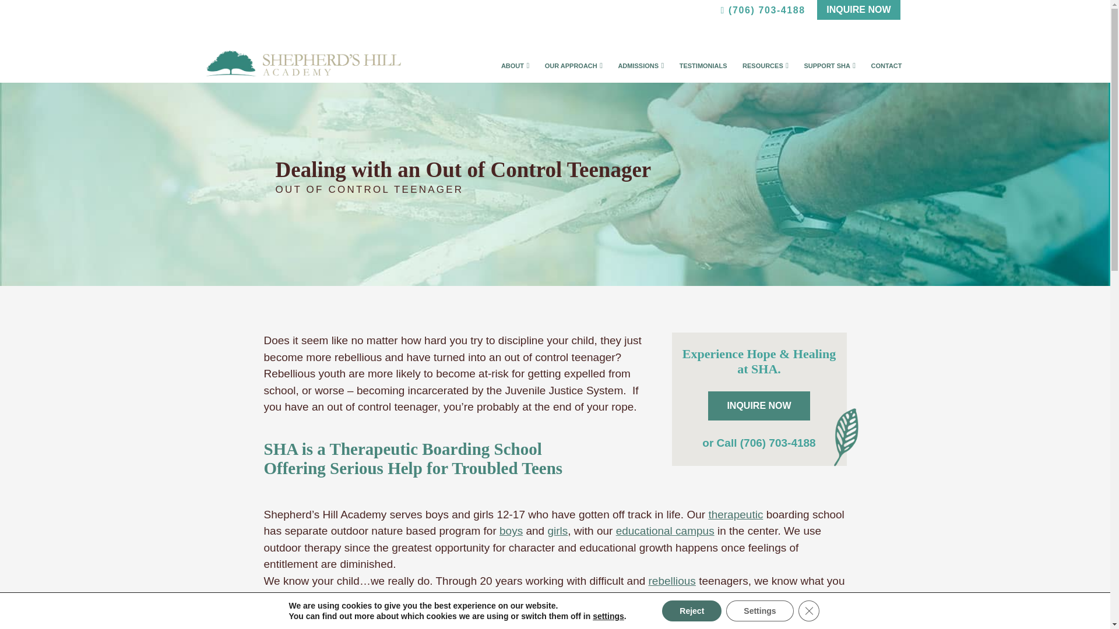  Describe the element at coordinates (571, 70) in the screenshot. I see `OUR APPROACH` at that location.